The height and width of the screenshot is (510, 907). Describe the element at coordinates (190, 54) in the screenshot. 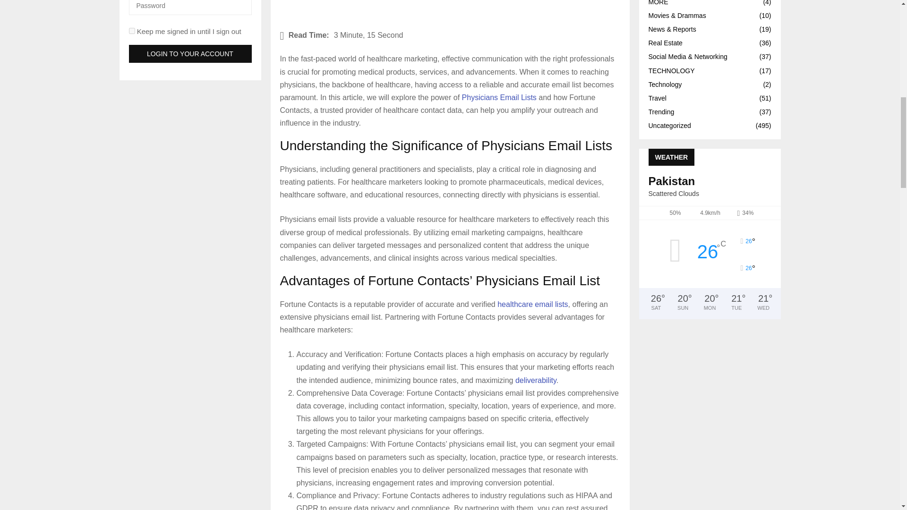

I see `Login to your account` at that location.